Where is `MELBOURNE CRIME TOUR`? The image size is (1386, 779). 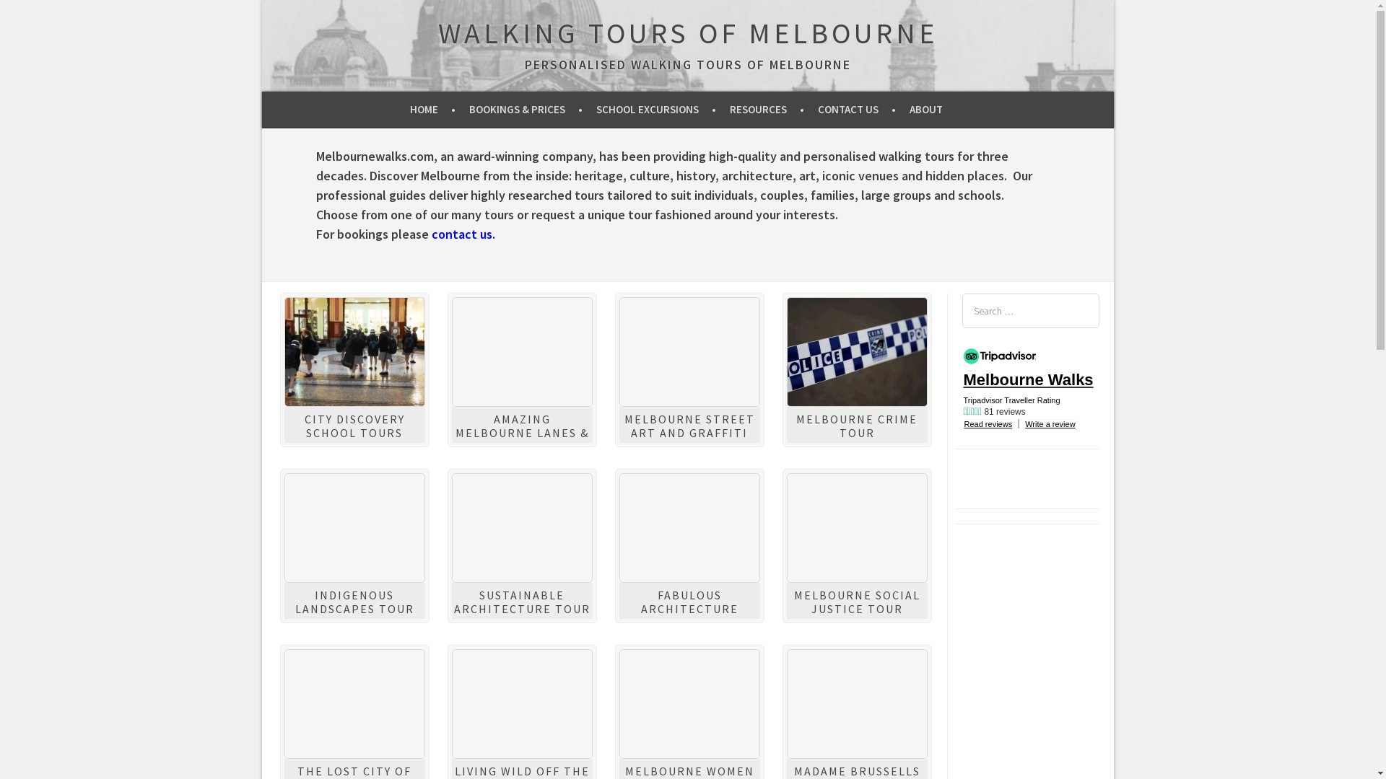
MELBOURNE CRIME TOUR is located at coordinates (857, 426).